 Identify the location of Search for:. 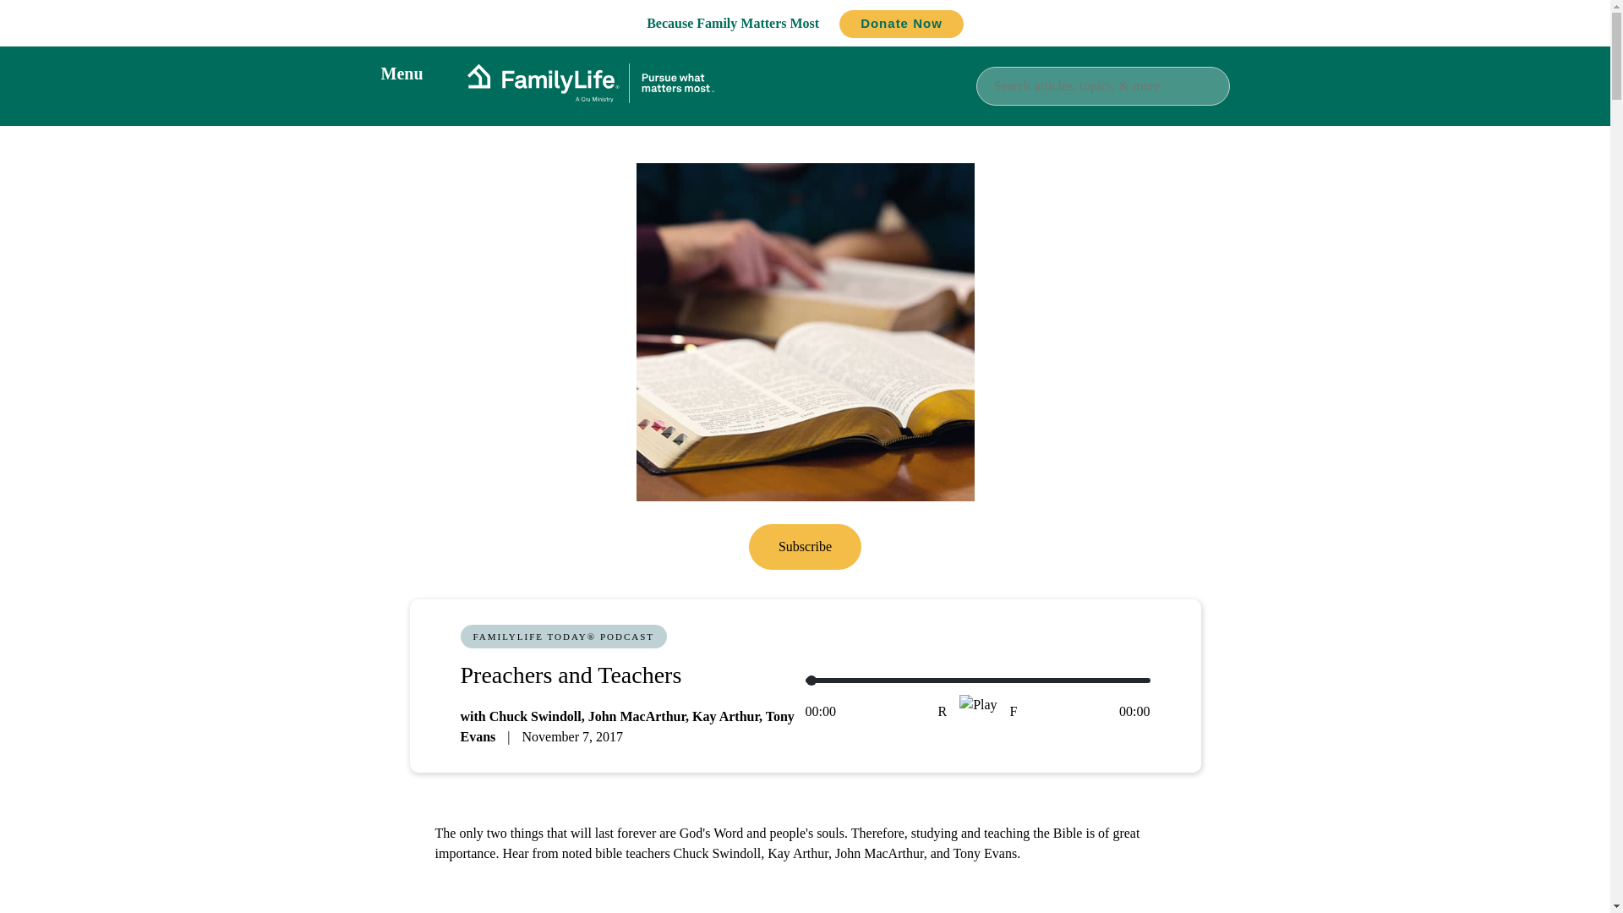
(1101, 85).